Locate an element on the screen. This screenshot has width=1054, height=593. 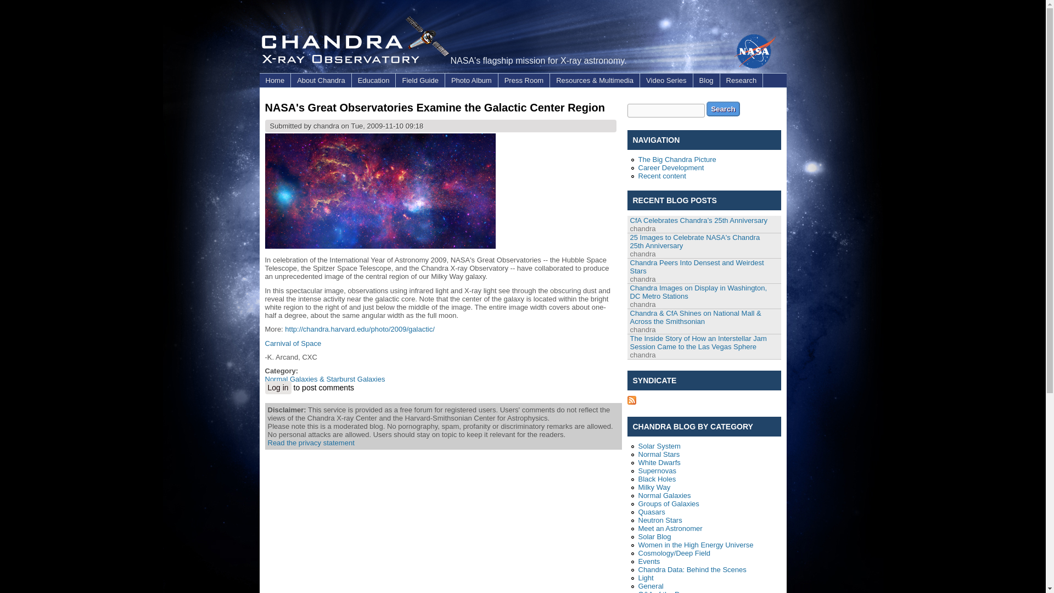
Black Holes is located at coordinates (657, 479).